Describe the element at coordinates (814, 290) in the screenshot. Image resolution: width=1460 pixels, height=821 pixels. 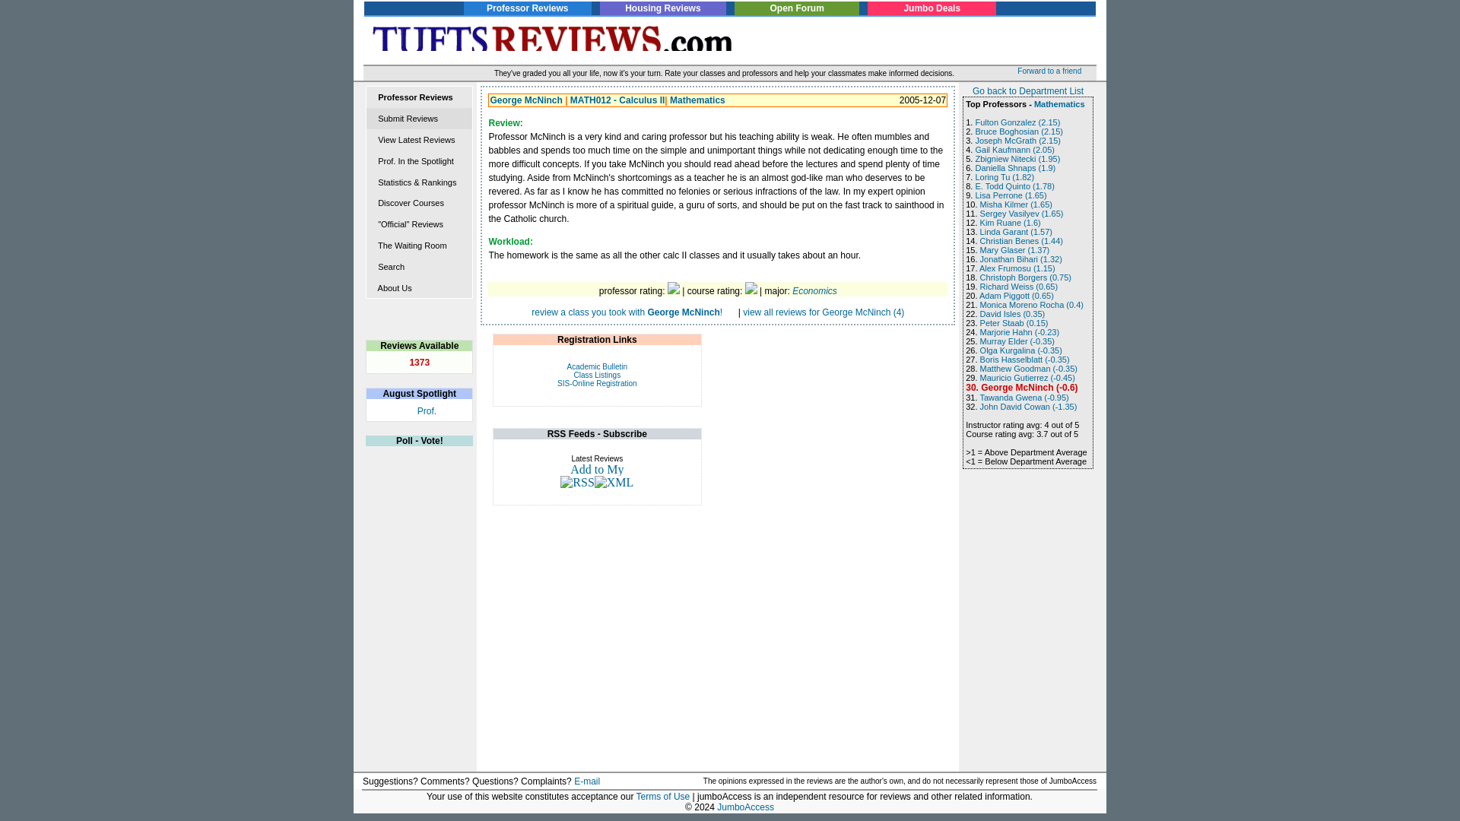
I see `Economics` at that location.